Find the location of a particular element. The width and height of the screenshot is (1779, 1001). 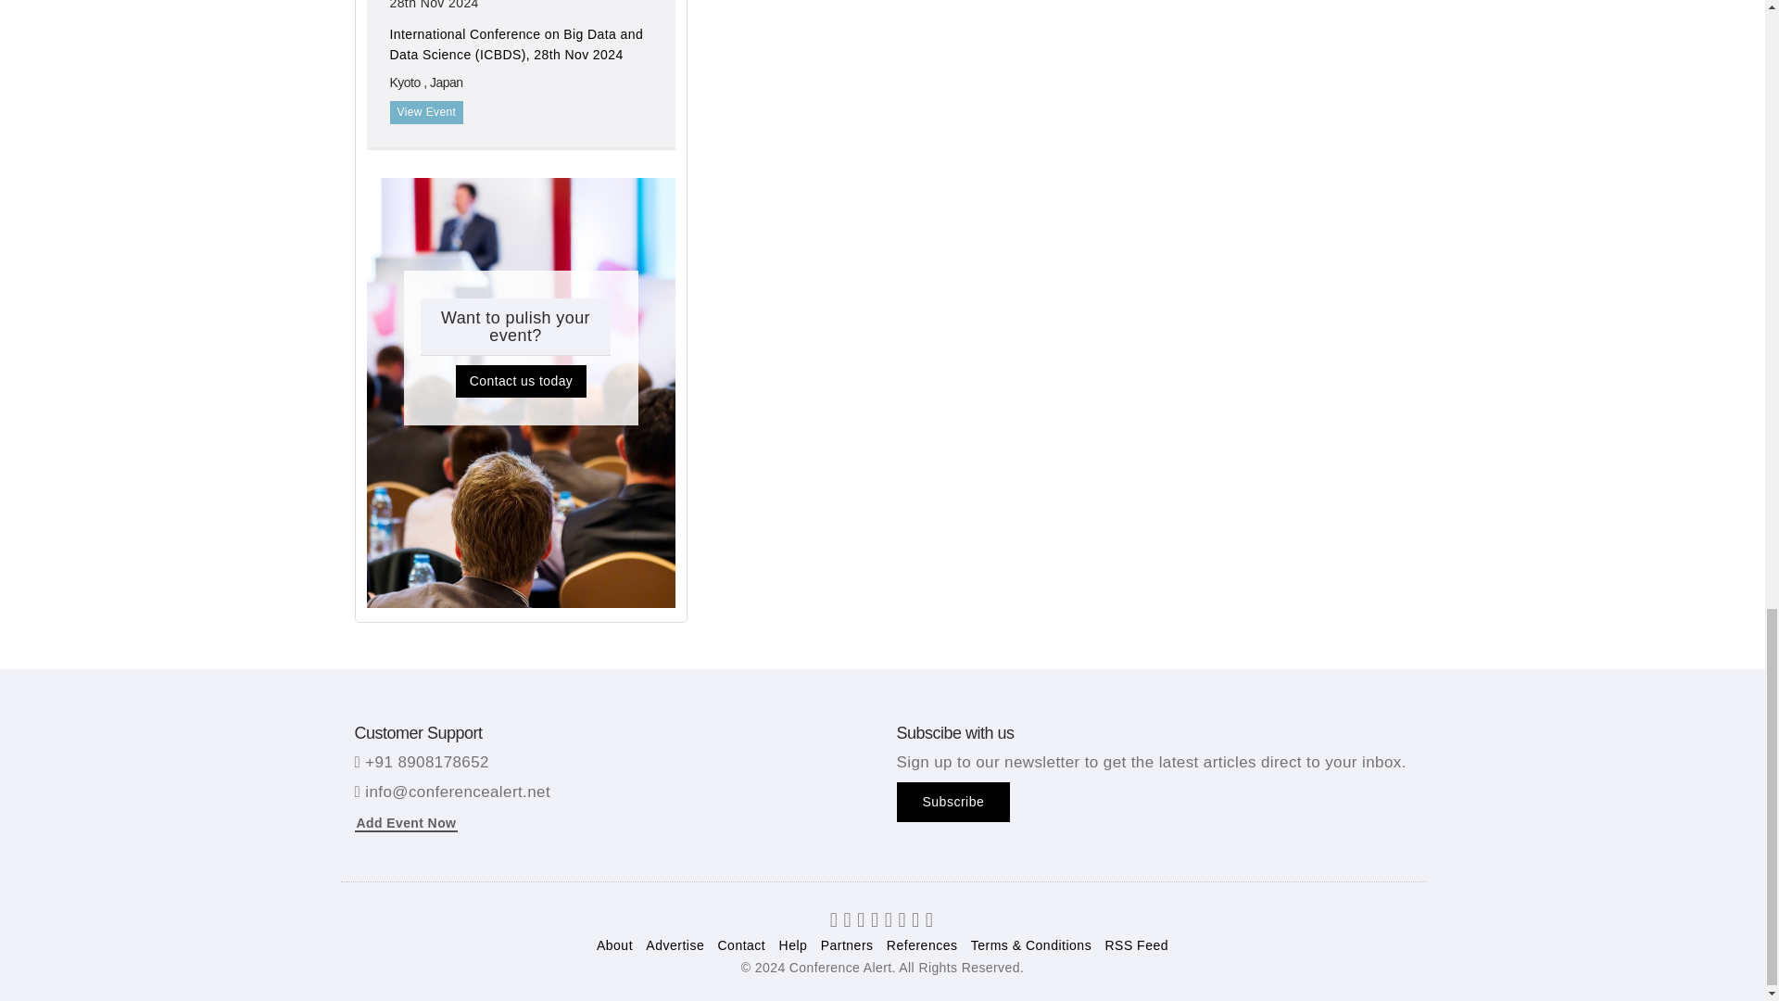

Contact is located at coordinates (741, 945).